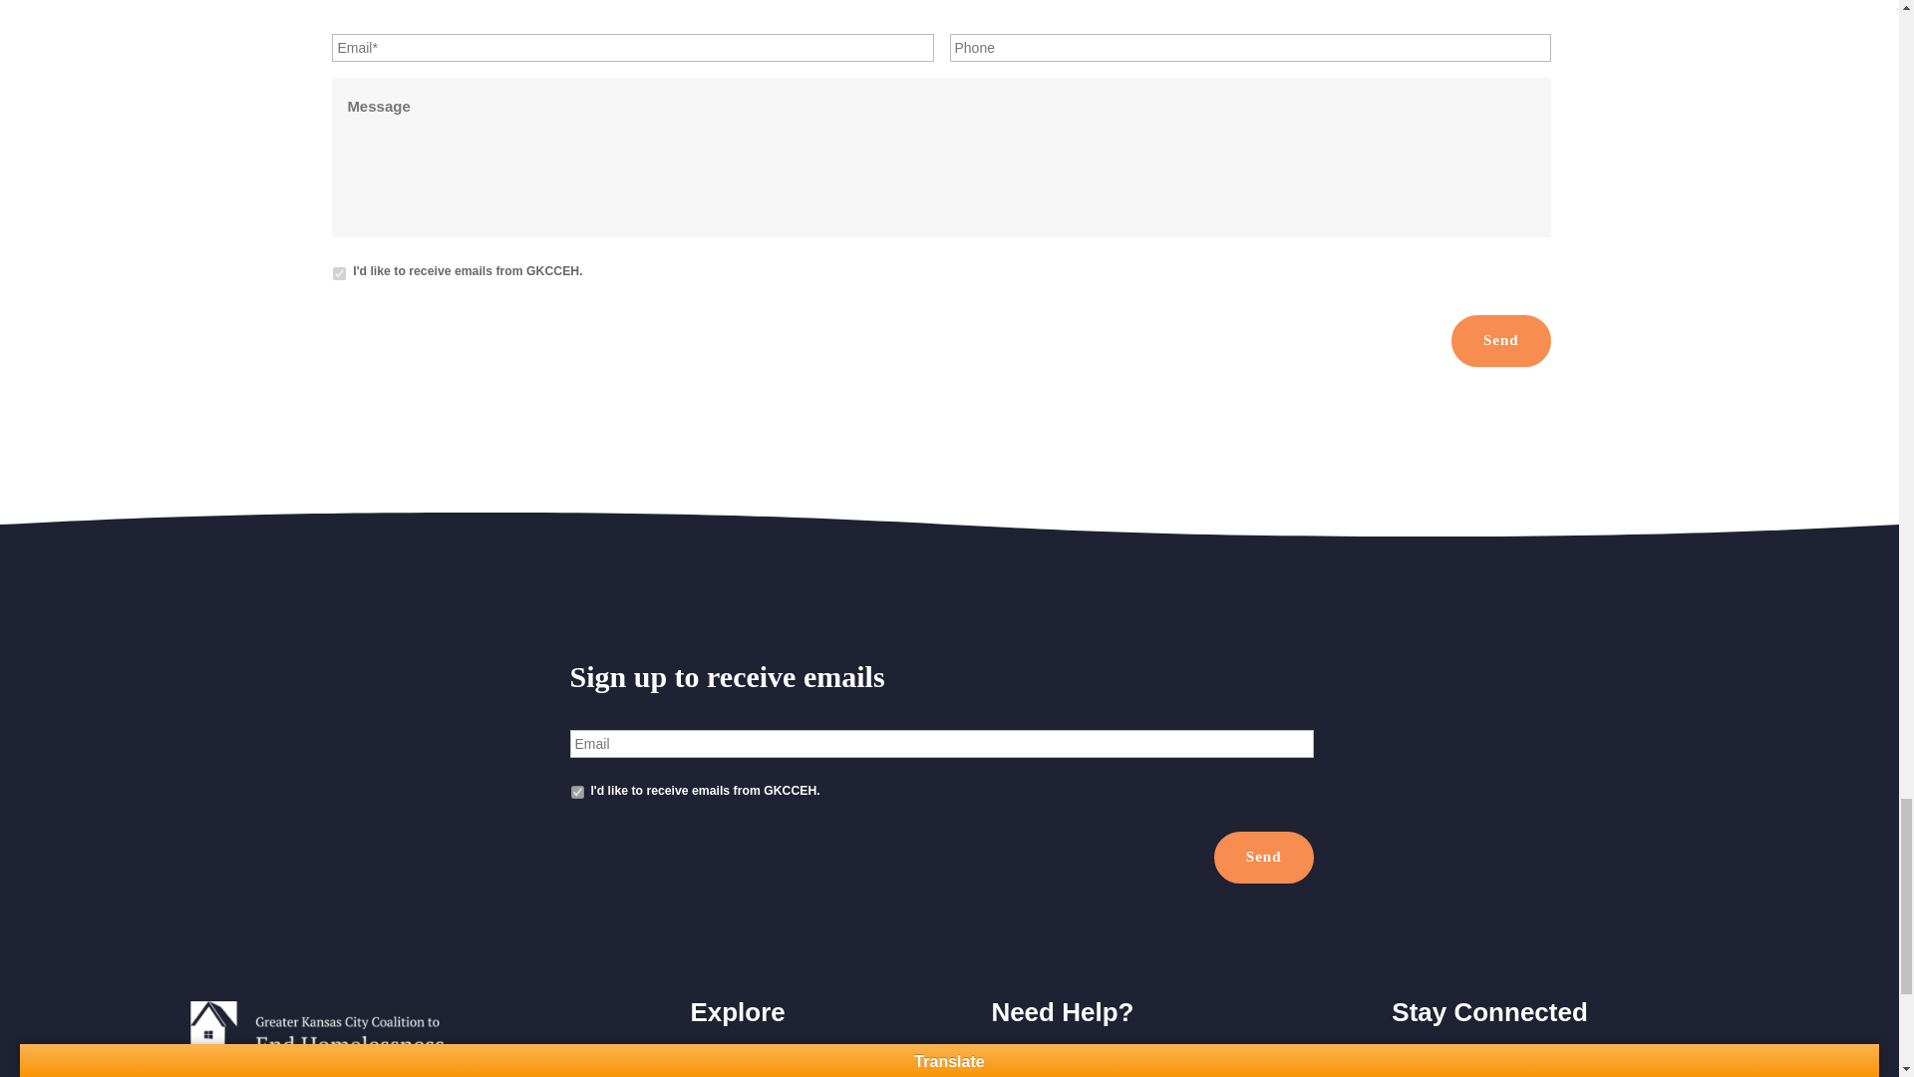 The image size is (1914, 1077). Describe the element at coordinates (339, 273) in the screenshot. I see `true` at that location.